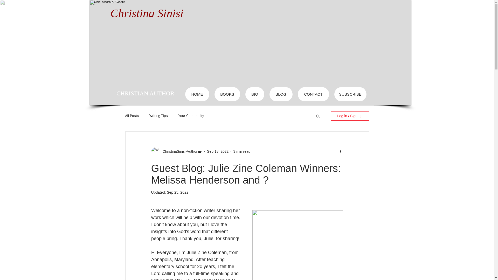  Describe the element at coordinates (313, 94) in the screenshot. I see `CONTACT` at that location.